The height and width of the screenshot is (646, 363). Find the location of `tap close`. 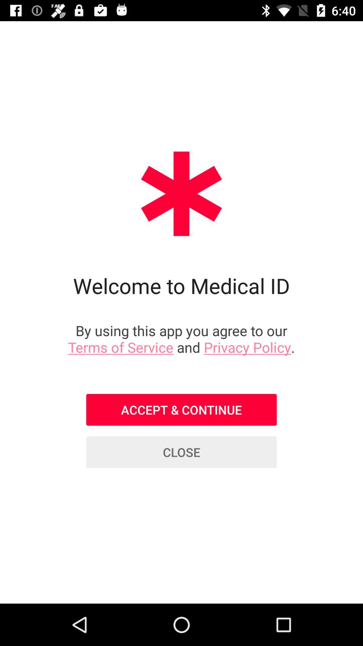

tap close is located at coordinates (182, 452).